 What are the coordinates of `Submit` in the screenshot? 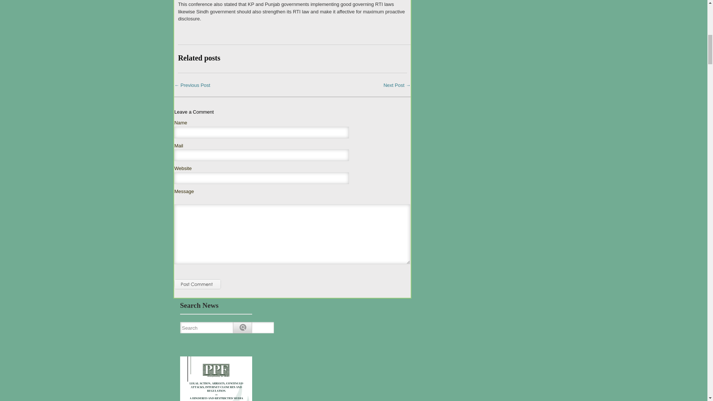 It's located at (198, 284).